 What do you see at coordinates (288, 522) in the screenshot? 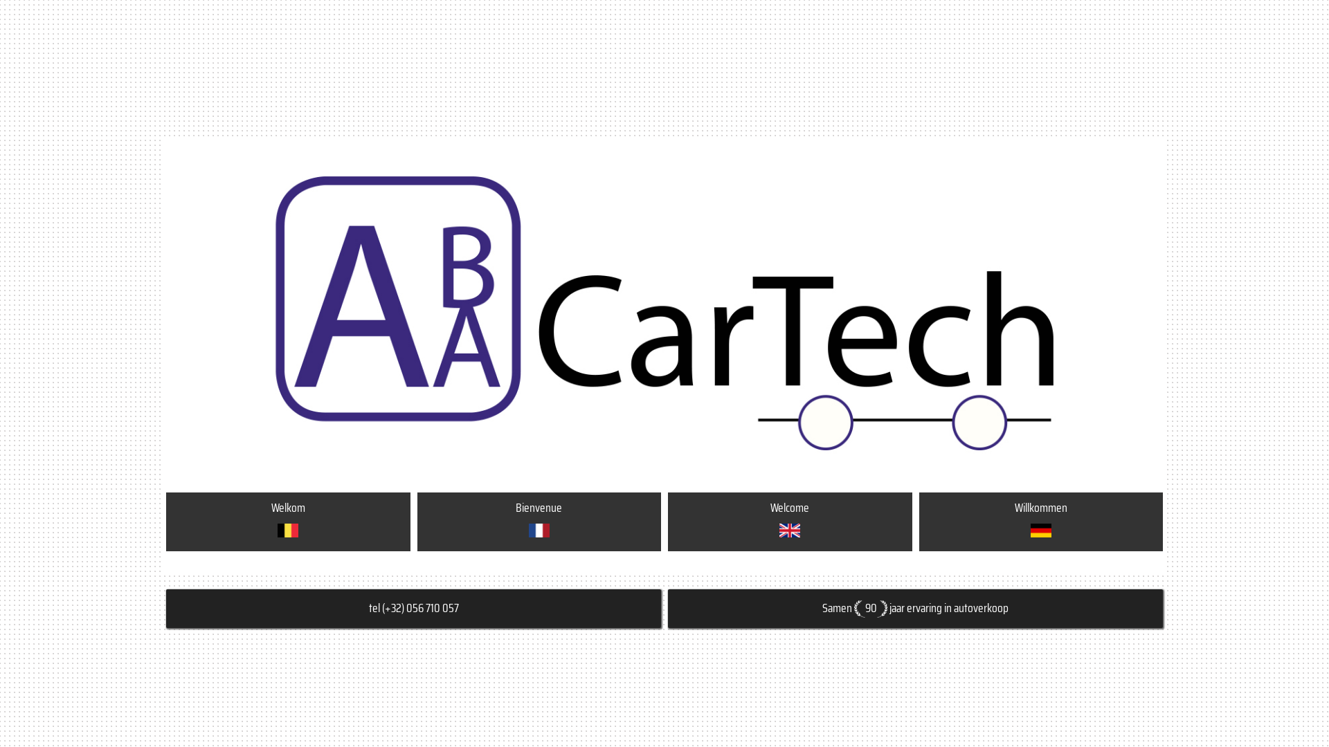
I see `Welkom` at bounding box center [288, 522].